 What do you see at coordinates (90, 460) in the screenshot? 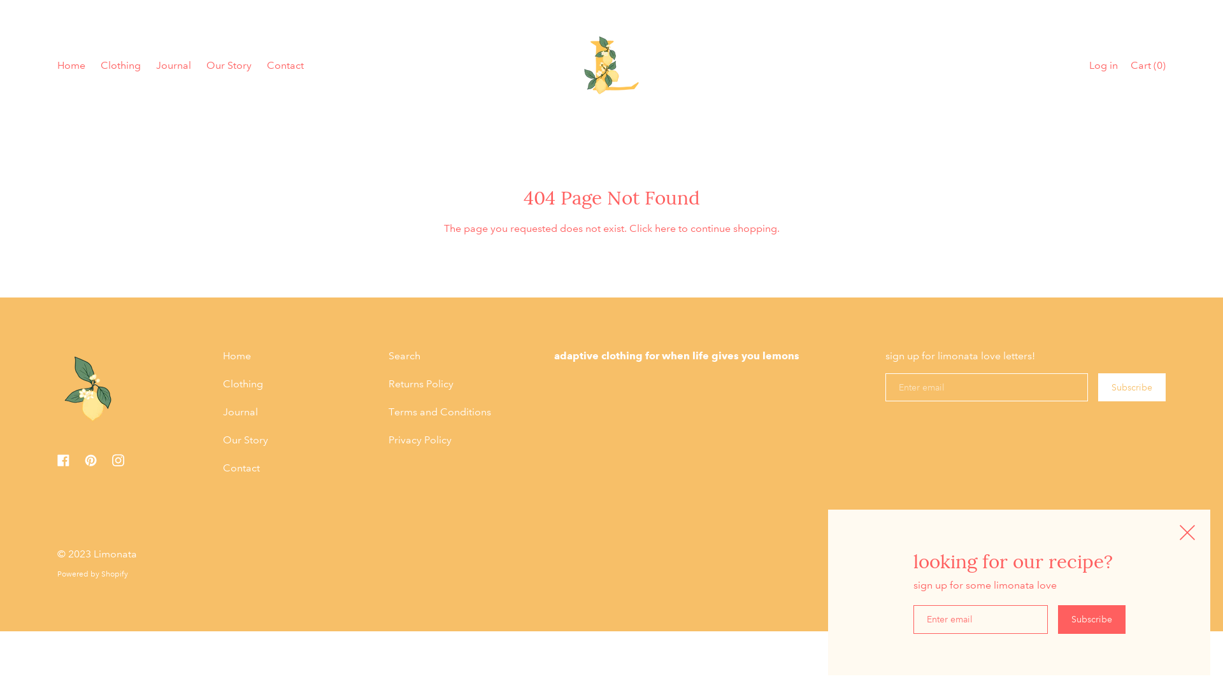
I see `Pinterest` at bounding box center [90, 460].